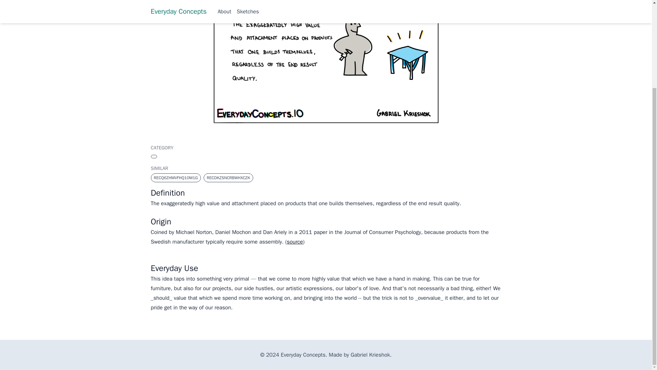 Image resolution: width=657 pixels, height=370 pixels. I want to click on Gabriel Krieshok., so click(371, 355).